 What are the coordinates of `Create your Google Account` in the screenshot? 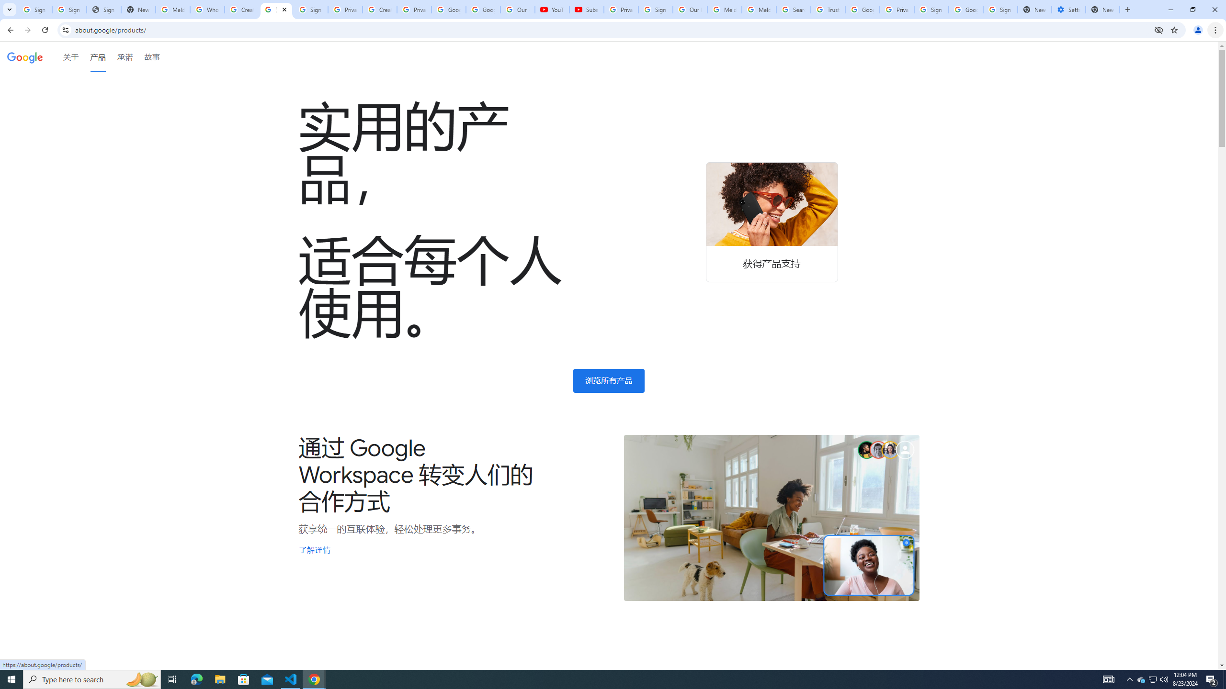 It's located at (242, 10).